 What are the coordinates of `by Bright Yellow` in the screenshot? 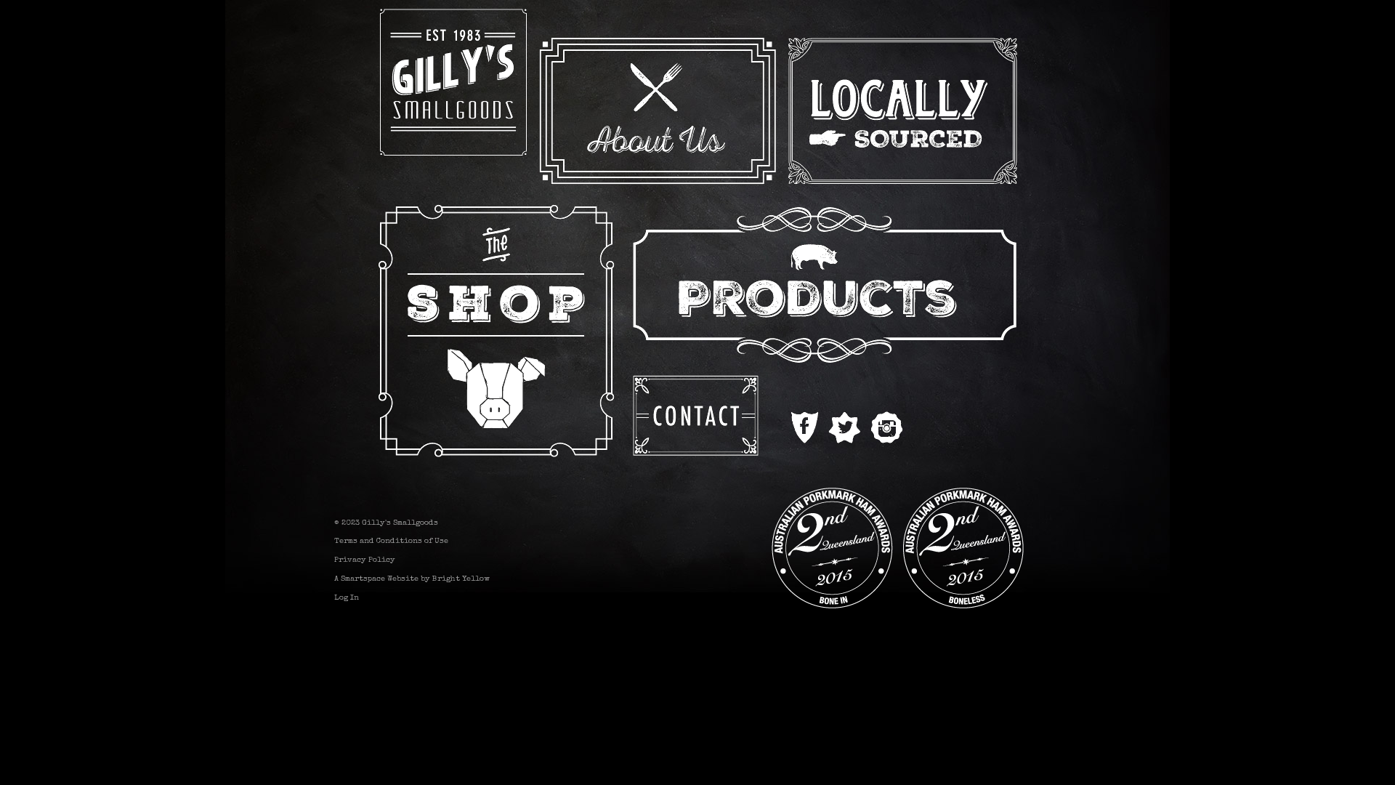 It's located at (455, 579).